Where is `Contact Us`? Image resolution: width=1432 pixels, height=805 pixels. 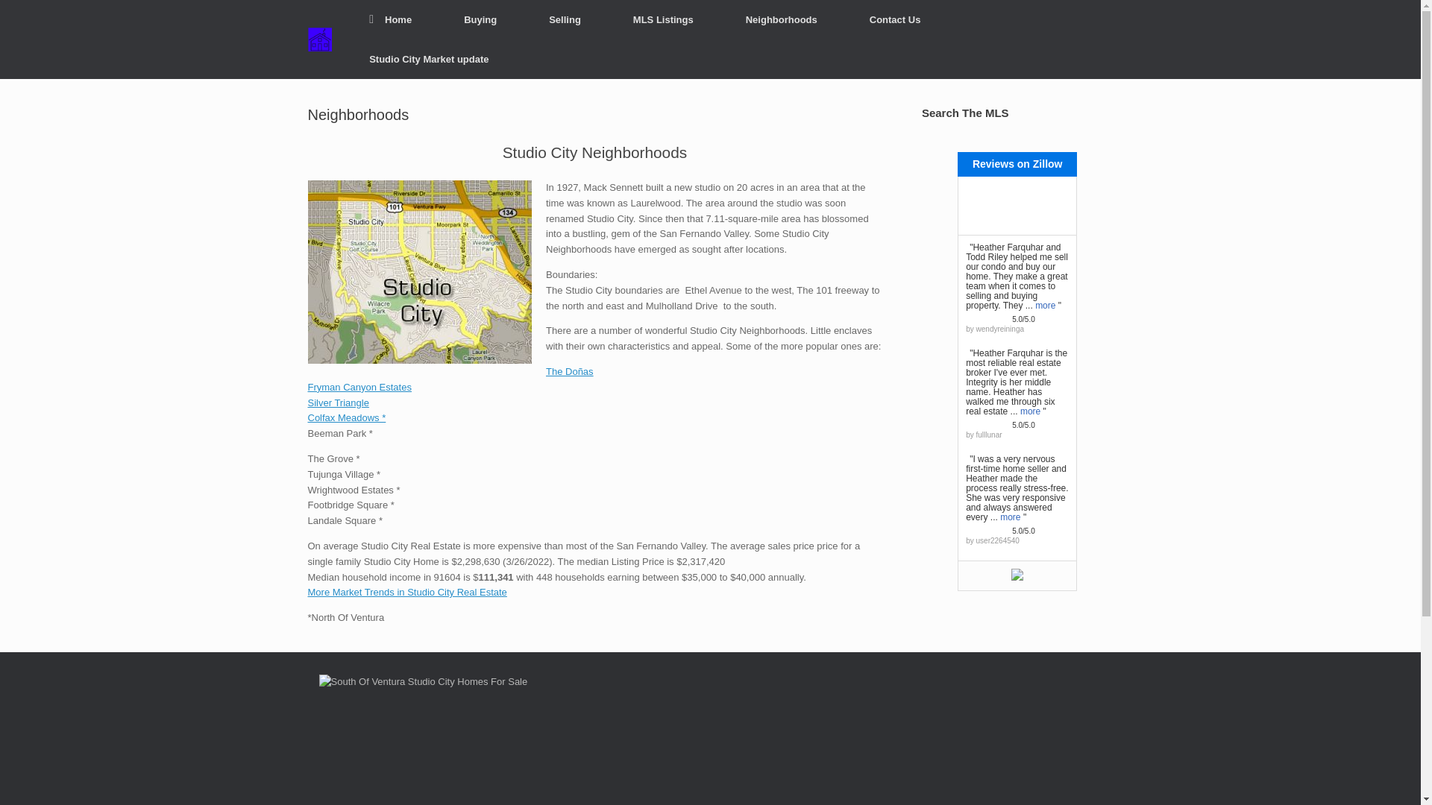
Contact Us is located at coordinates (895, 19).